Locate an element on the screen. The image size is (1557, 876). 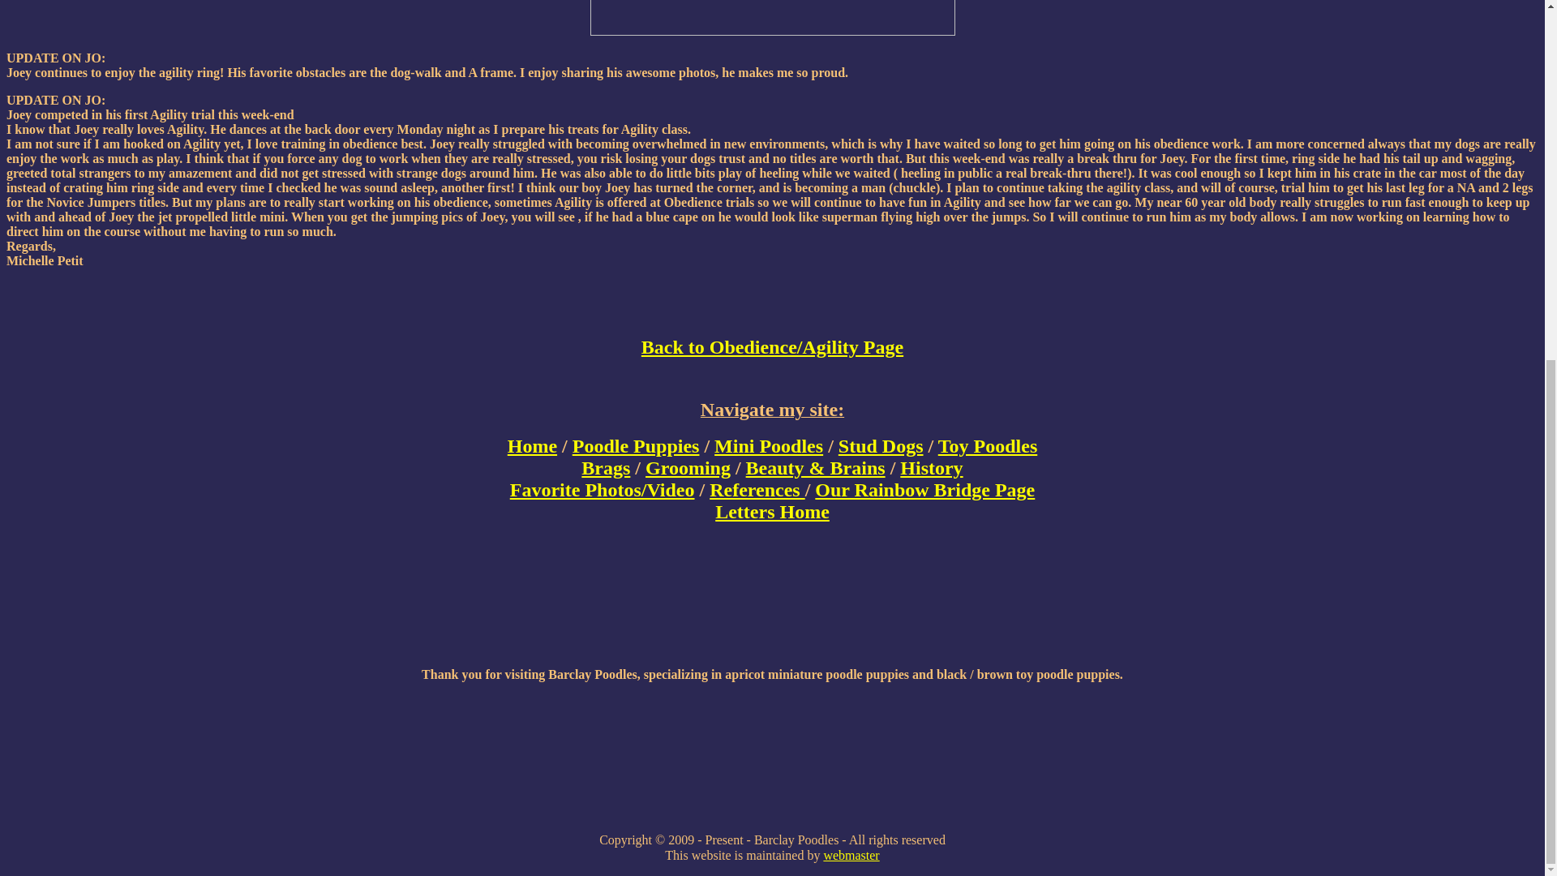
Home is located at coordinates (532, 445).